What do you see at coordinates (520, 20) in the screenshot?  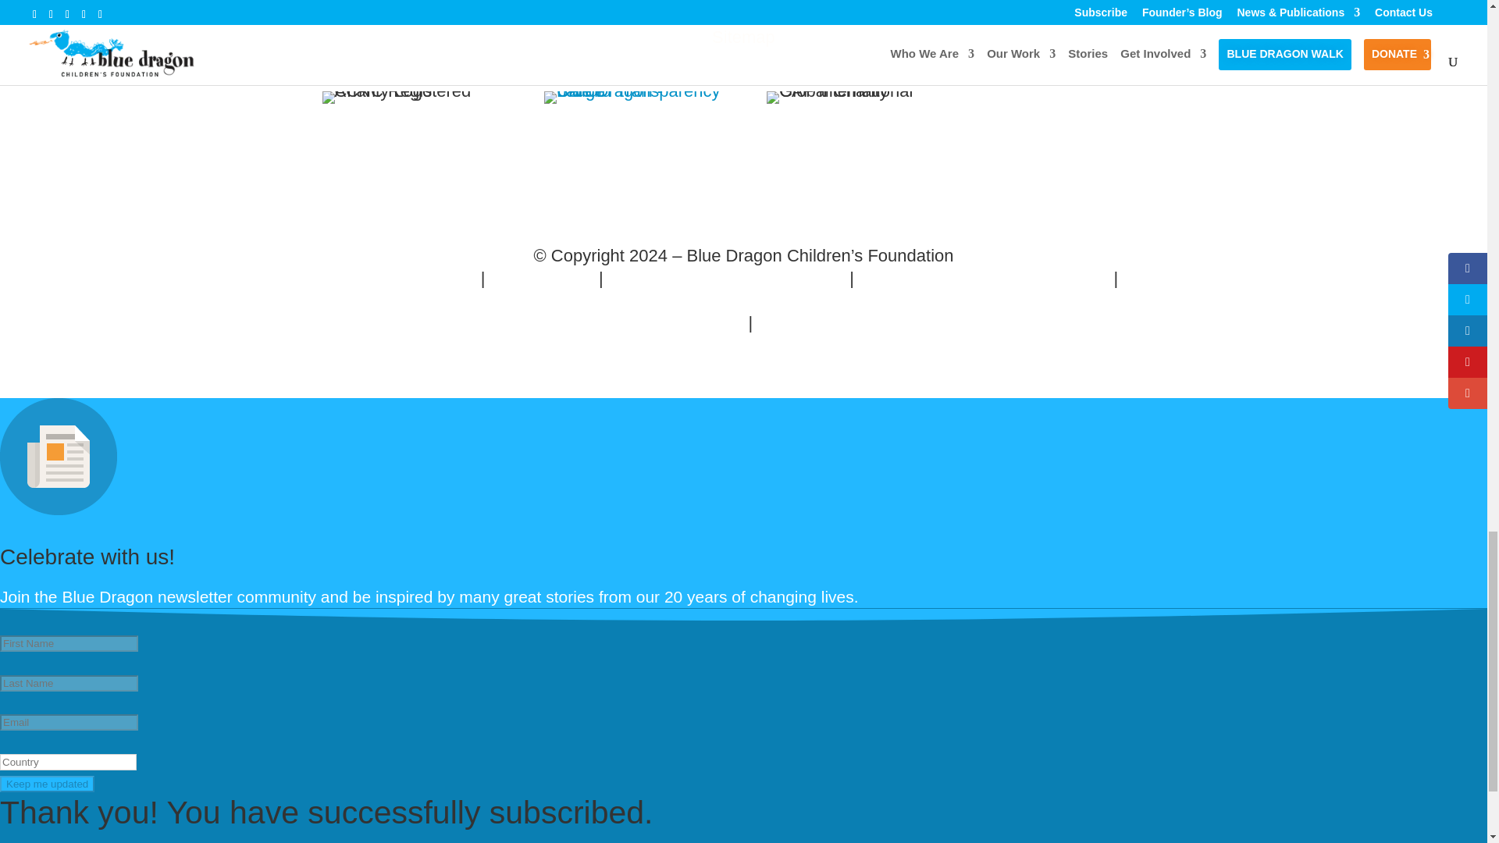 I see `Follow on Instagram` at bounding box center [520, 20].